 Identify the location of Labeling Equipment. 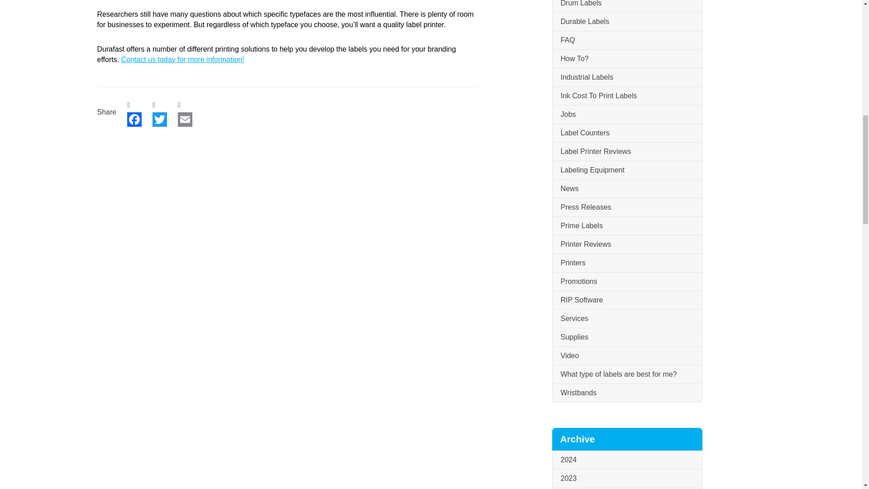
(626, 170).